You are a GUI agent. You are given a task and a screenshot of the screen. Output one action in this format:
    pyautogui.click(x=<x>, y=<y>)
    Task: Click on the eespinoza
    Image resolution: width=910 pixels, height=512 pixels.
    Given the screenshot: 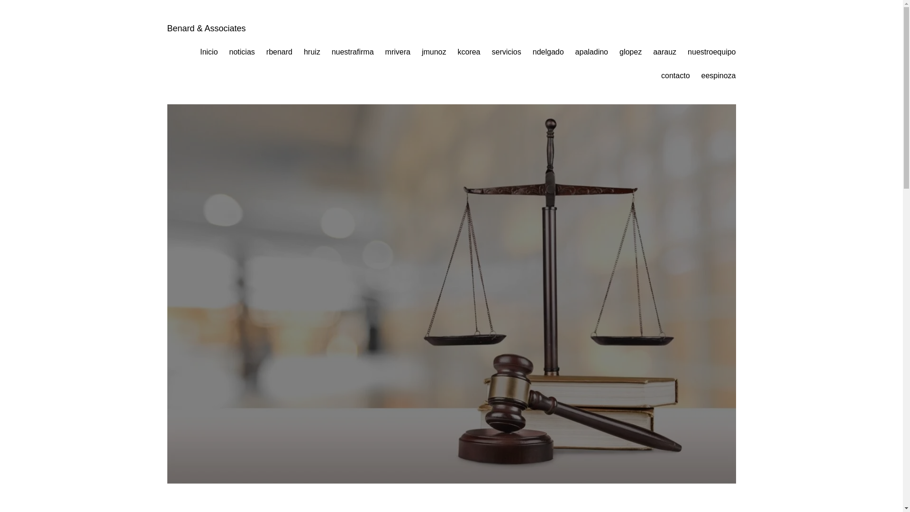 What is the action you would take?
    pyautogui.click(x=719, y=75)
    